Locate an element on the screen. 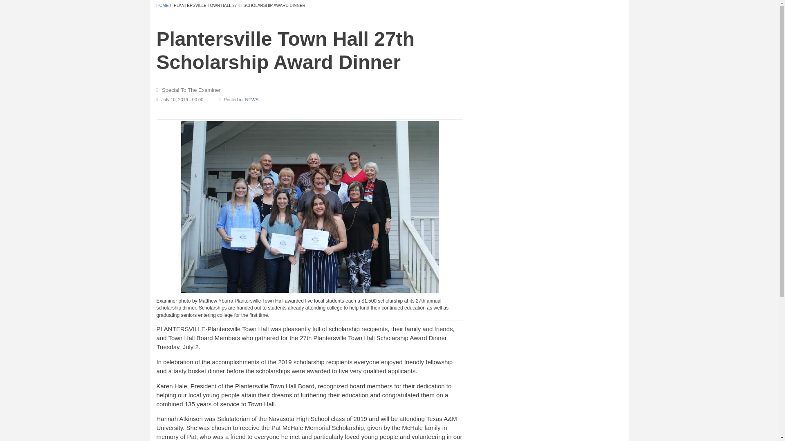  HOME is located at coordinates (162, 5).